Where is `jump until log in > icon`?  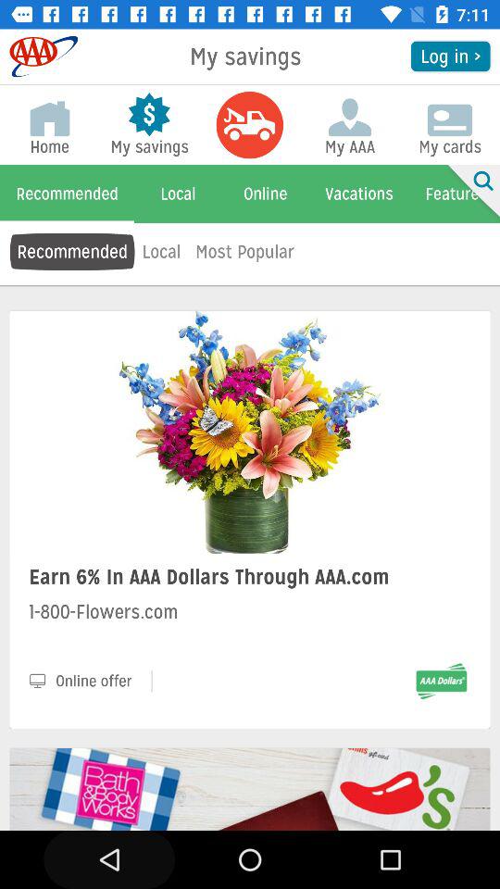
jump until log in > icon is located at coordinates (450, 56).